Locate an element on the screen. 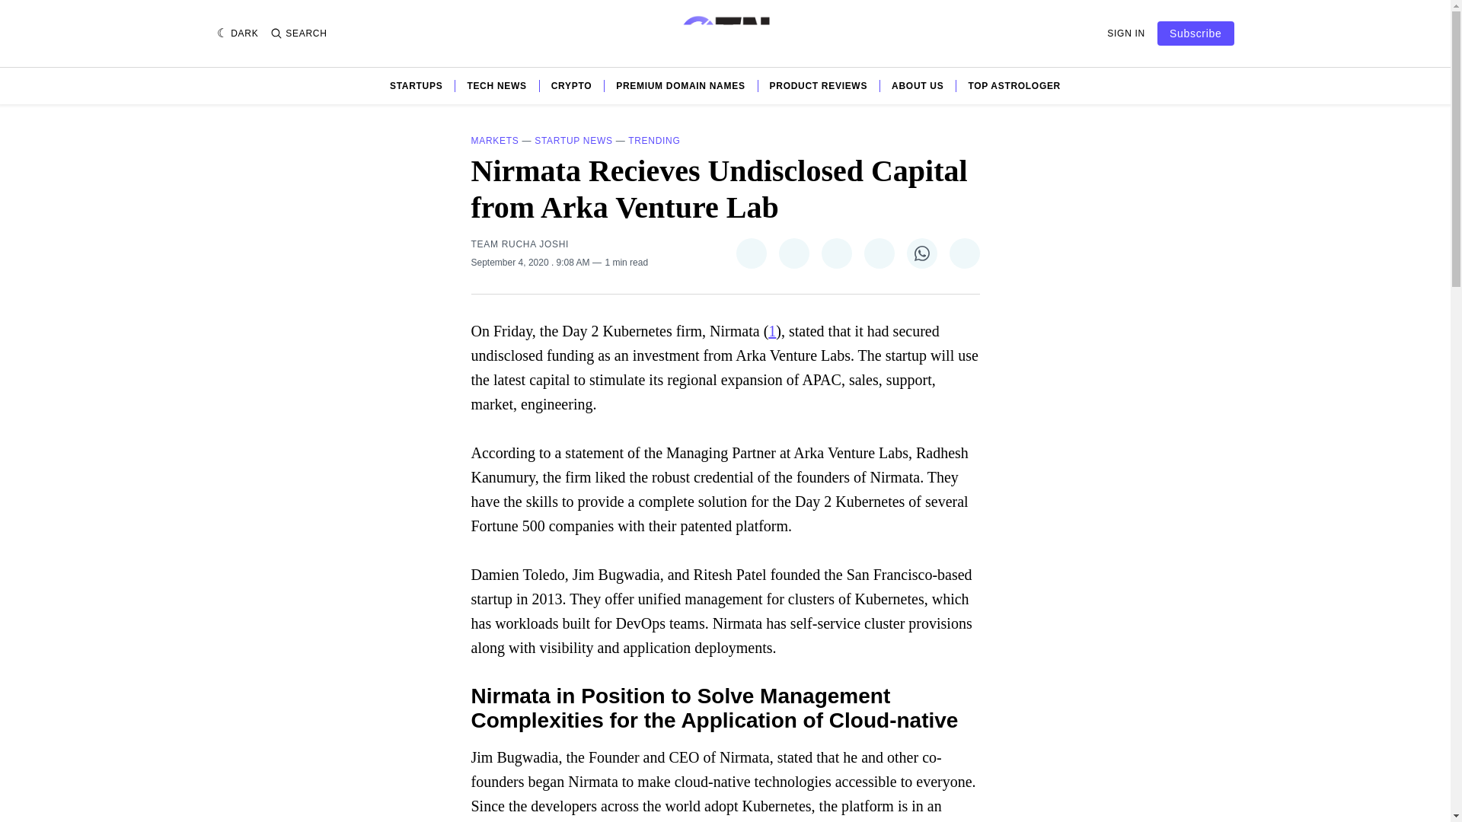 Image resolution: width=1462 pixels, height=822 pixels. MARKETS is located at coordinates (495, 141).